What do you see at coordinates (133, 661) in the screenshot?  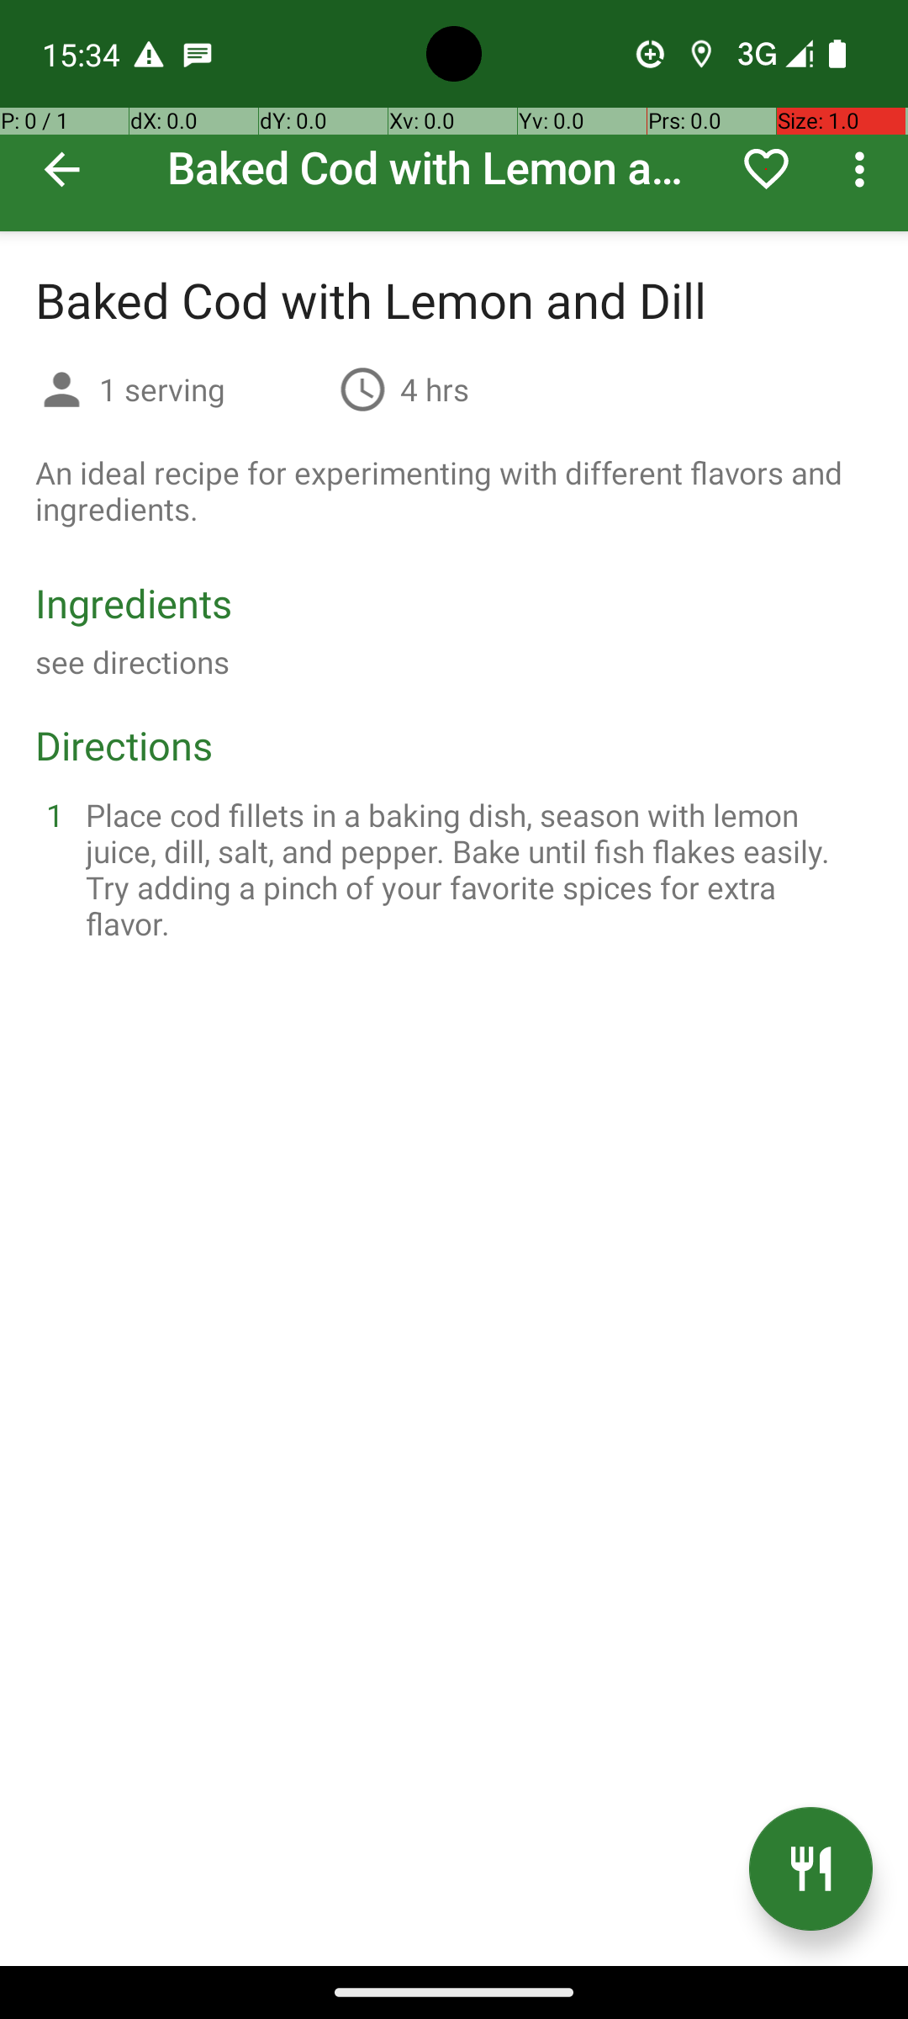 I see `see directions` at bounding box center [133, 661].